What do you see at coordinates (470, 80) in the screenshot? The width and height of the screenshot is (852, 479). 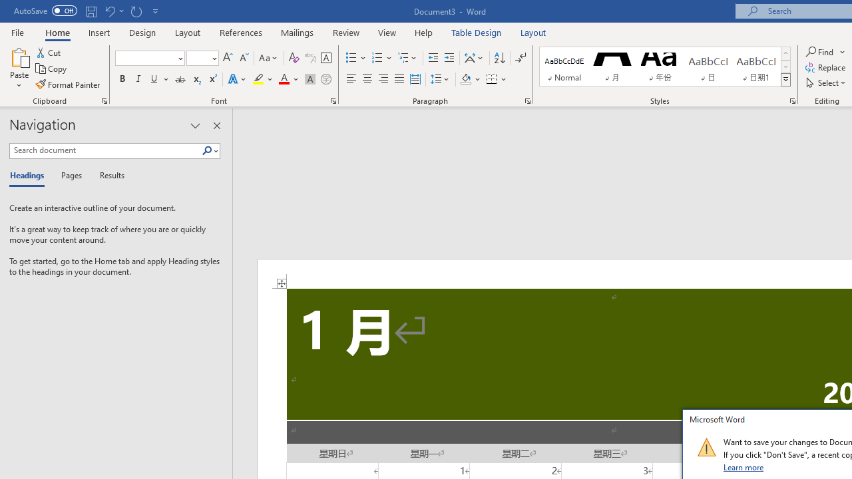 I see `Shading` at bounding box center [470, 80].